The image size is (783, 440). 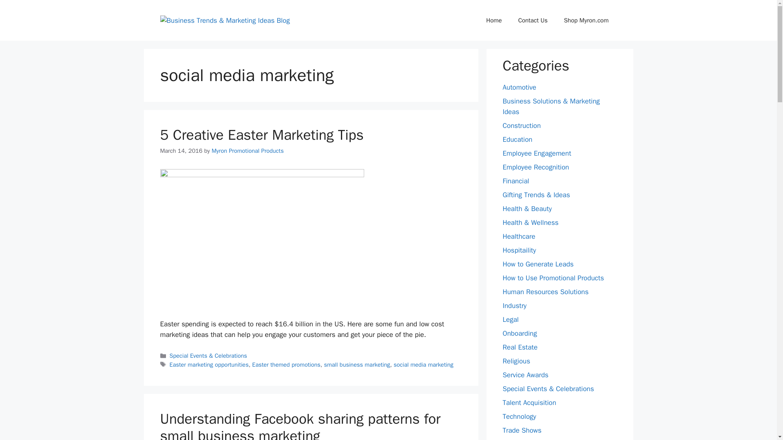 What do you see at coordinates (247, 151) in the screenshot?
I see `View all posts by Myron Promotional Products` at bounding box center [247, 151].